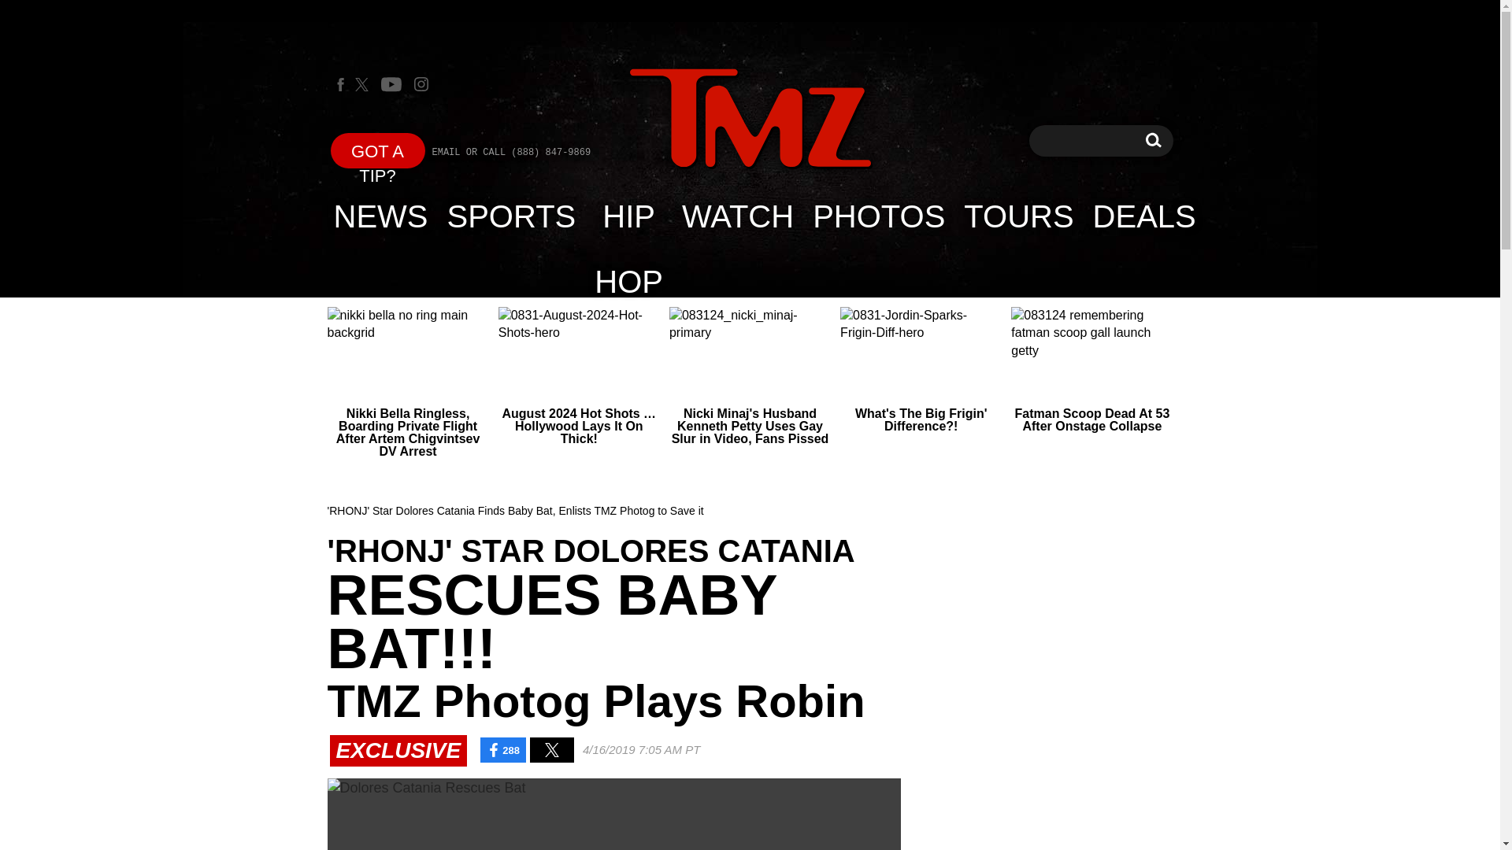  I want to click on TOURS, so click(1017, 216).